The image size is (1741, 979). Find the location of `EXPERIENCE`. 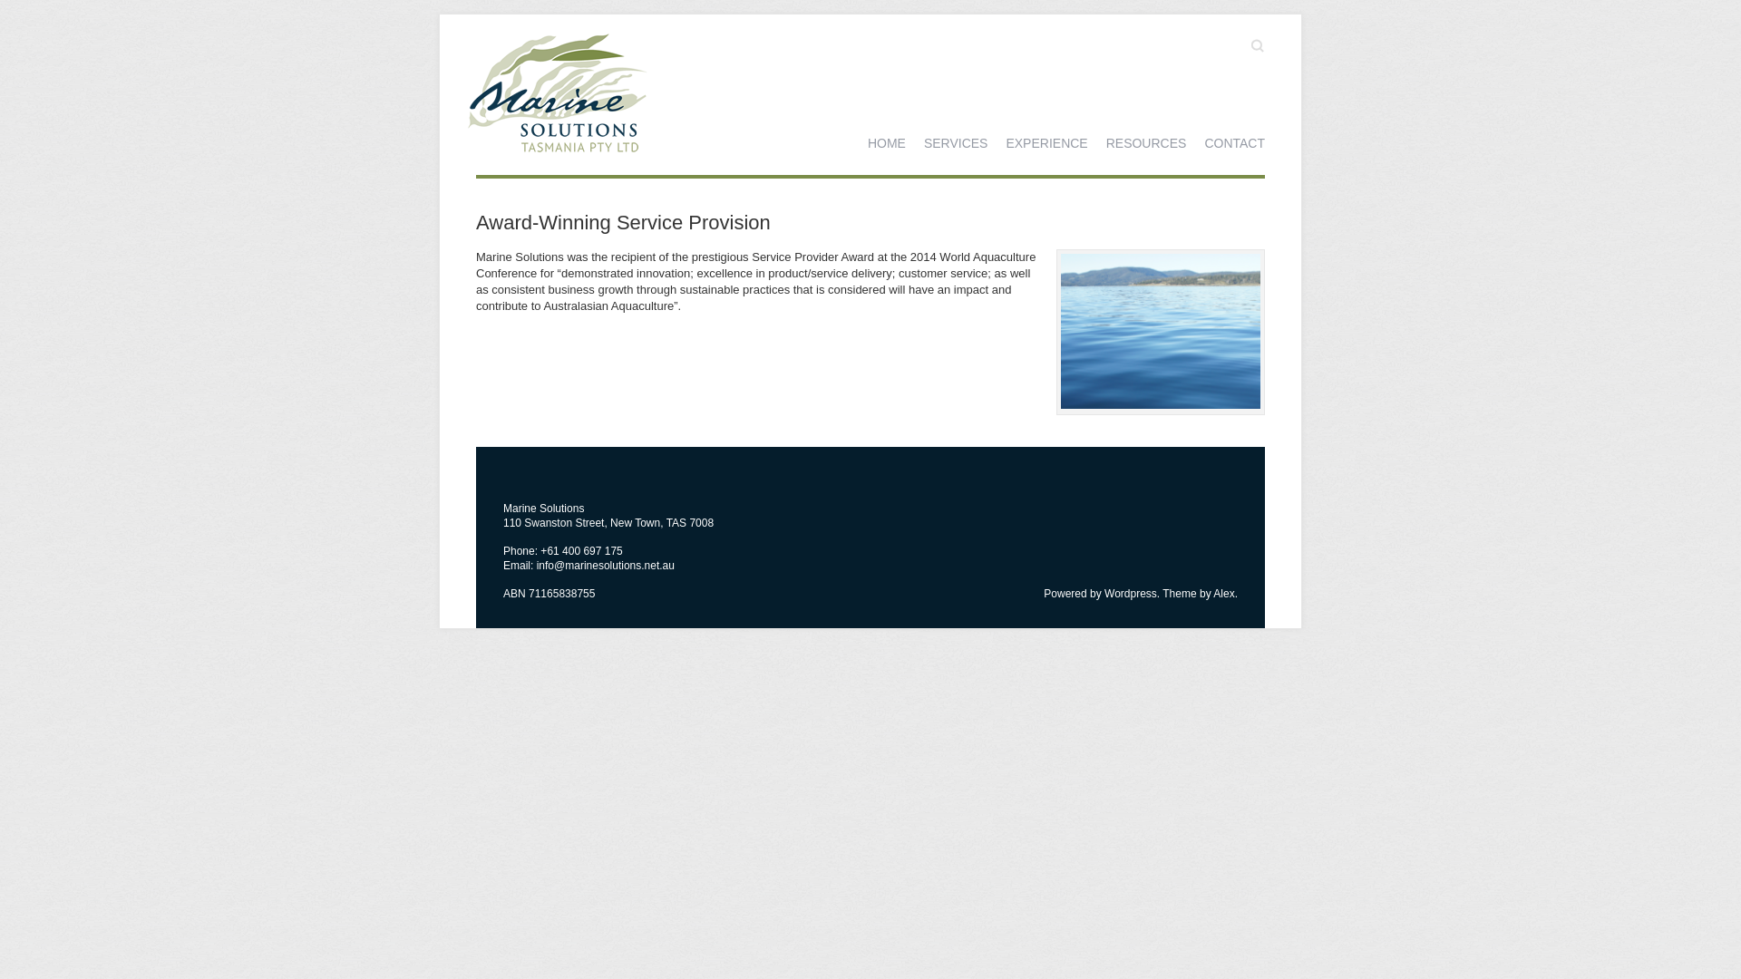

EXPERIENCE is located at coordinates (1046, 143).